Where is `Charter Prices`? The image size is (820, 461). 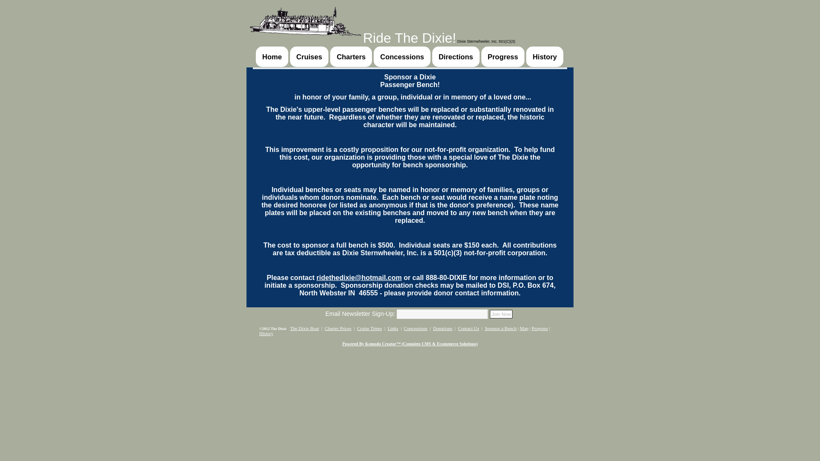 Charter Prices is located at coordinates (338, 328).